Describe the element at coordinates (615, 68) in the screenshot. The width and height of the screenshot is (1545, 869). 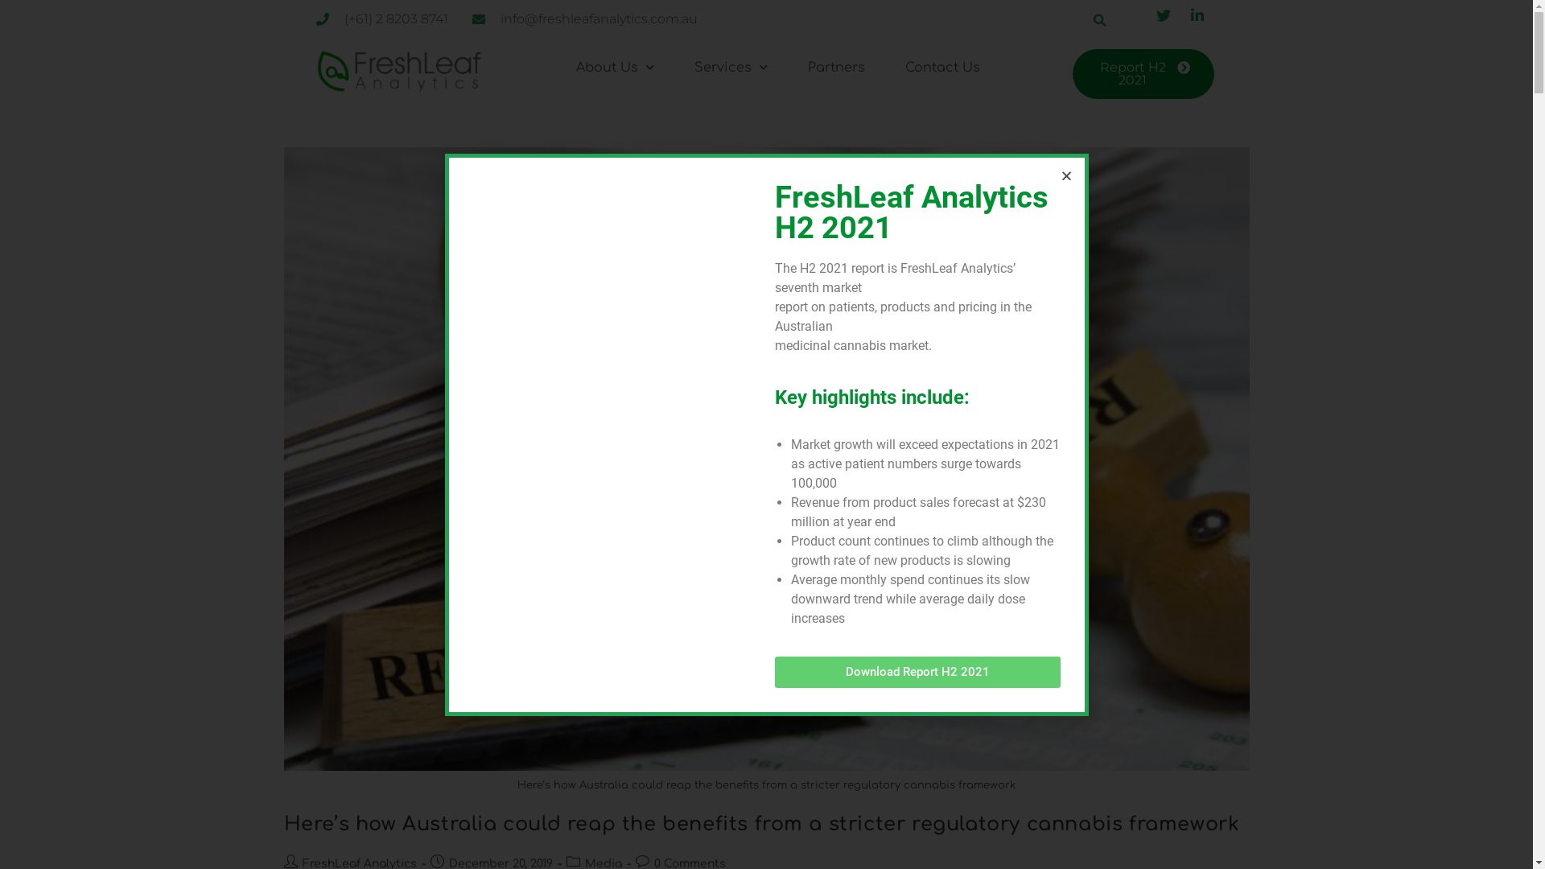
I see `About Us` at that location.